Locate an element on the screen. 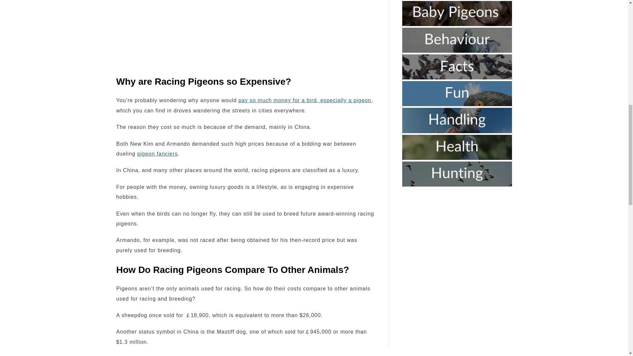 The height and width of the screenshot is (356, 633). YouTube video player is located at coordinates (208, 32).